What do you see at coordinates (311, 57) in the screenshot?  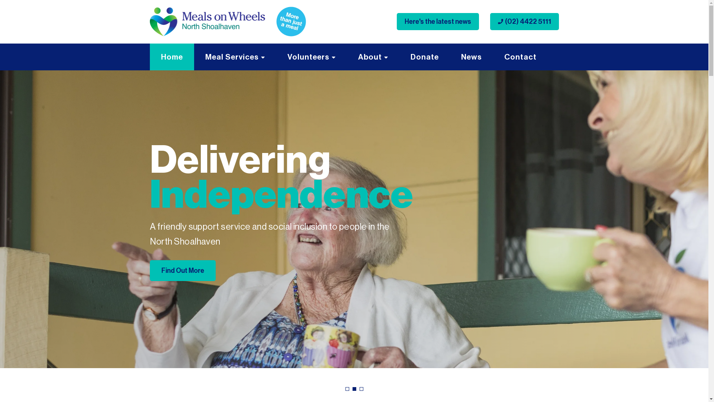 I see `Volunteers` at bounding box center [311, 57].